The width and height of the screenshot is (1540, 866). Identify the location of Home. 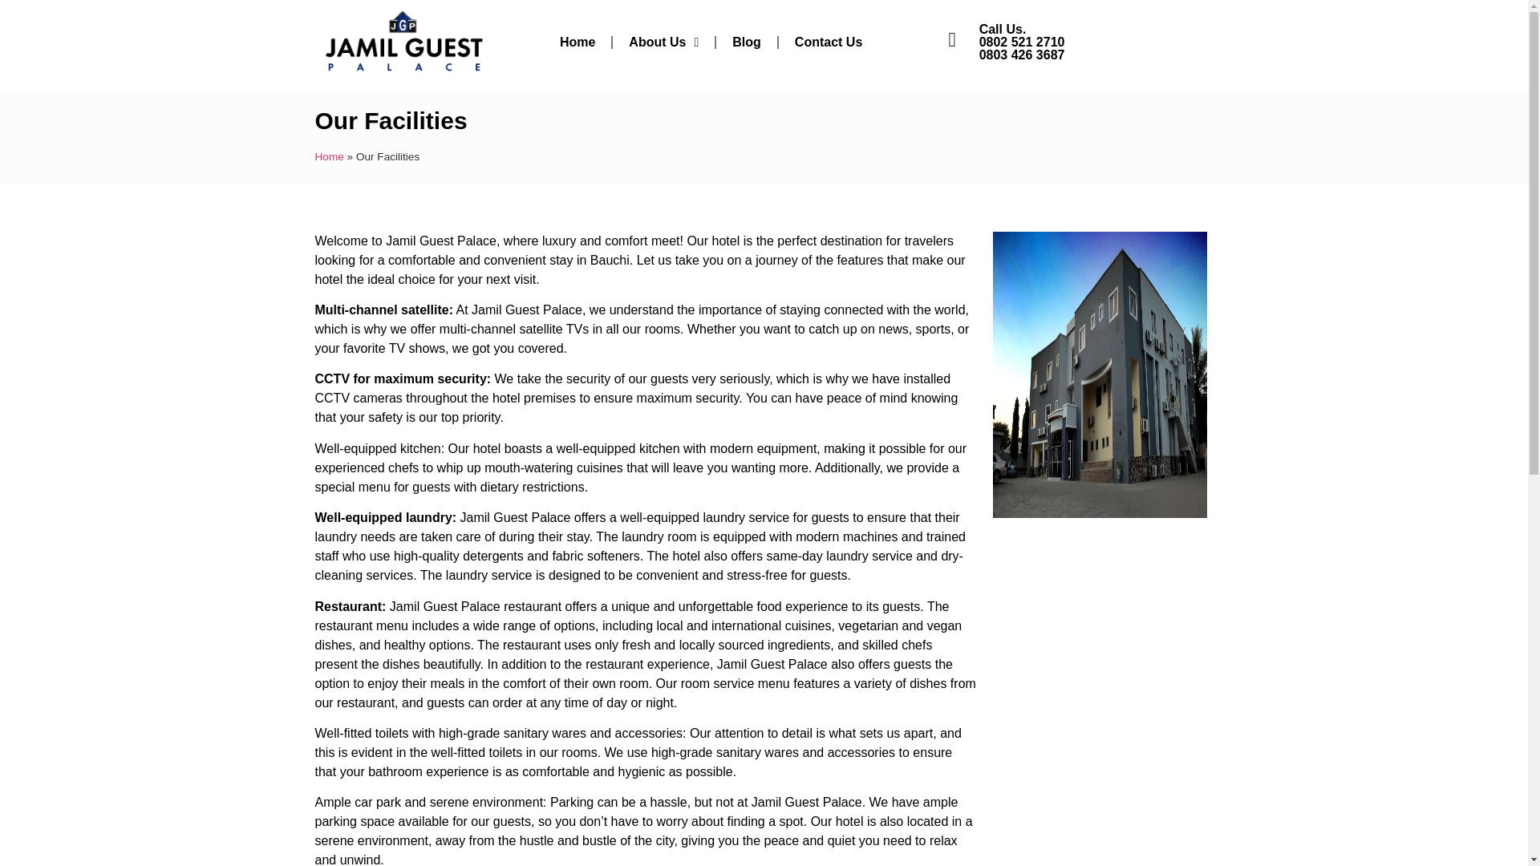
(577, 42).